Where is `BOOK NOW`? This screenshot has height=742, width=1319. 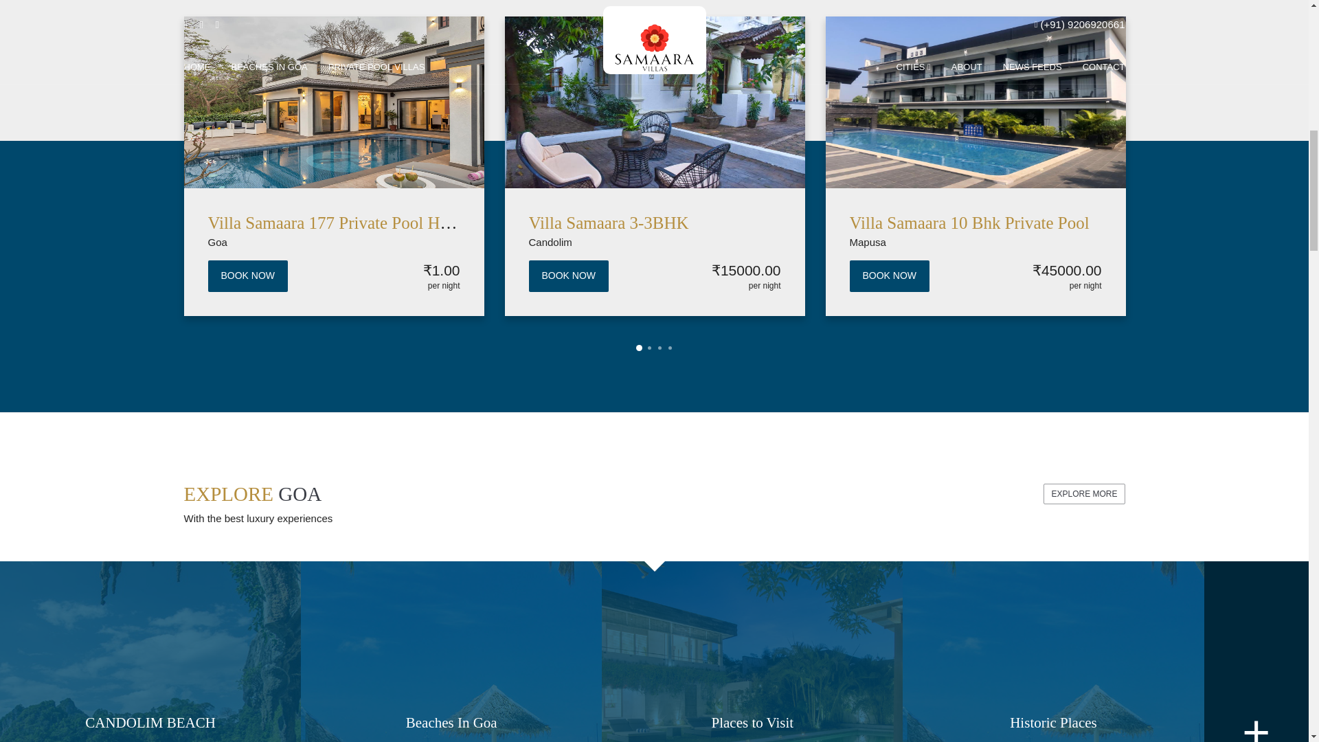
BOOK NOW is located at coordinates (569, 276).